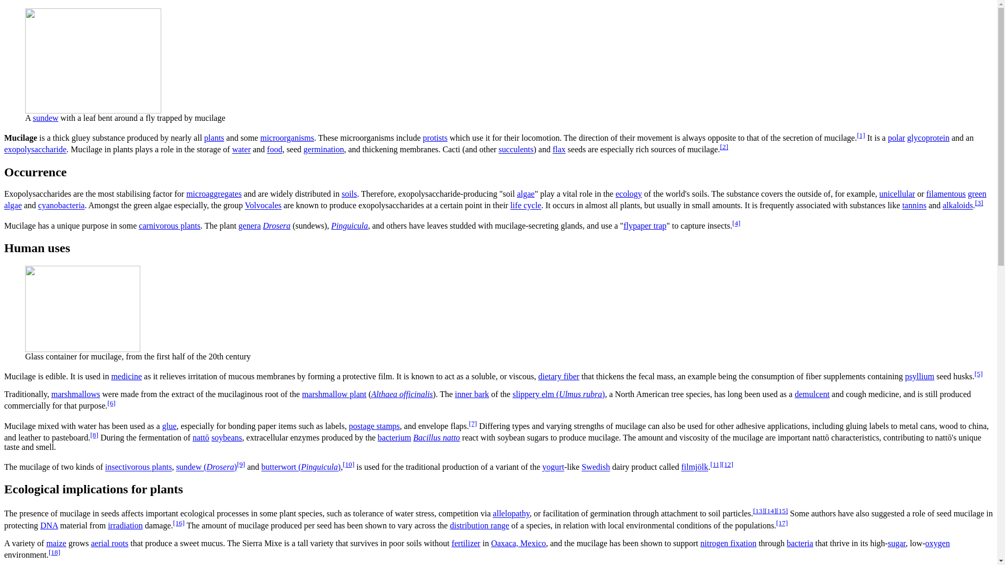 Image resolution: width=1005 pixels, height=565 pixels. Describe the element at coordinates (274, 150) in the screenshot. I see `Food` at that location.